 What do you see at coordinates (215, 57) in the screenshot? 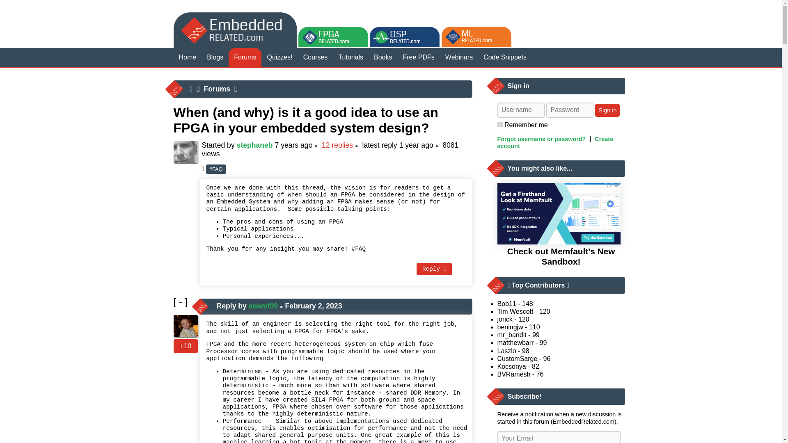
I see `Embedded Systems Blogs` at bounding box center [215, 57].